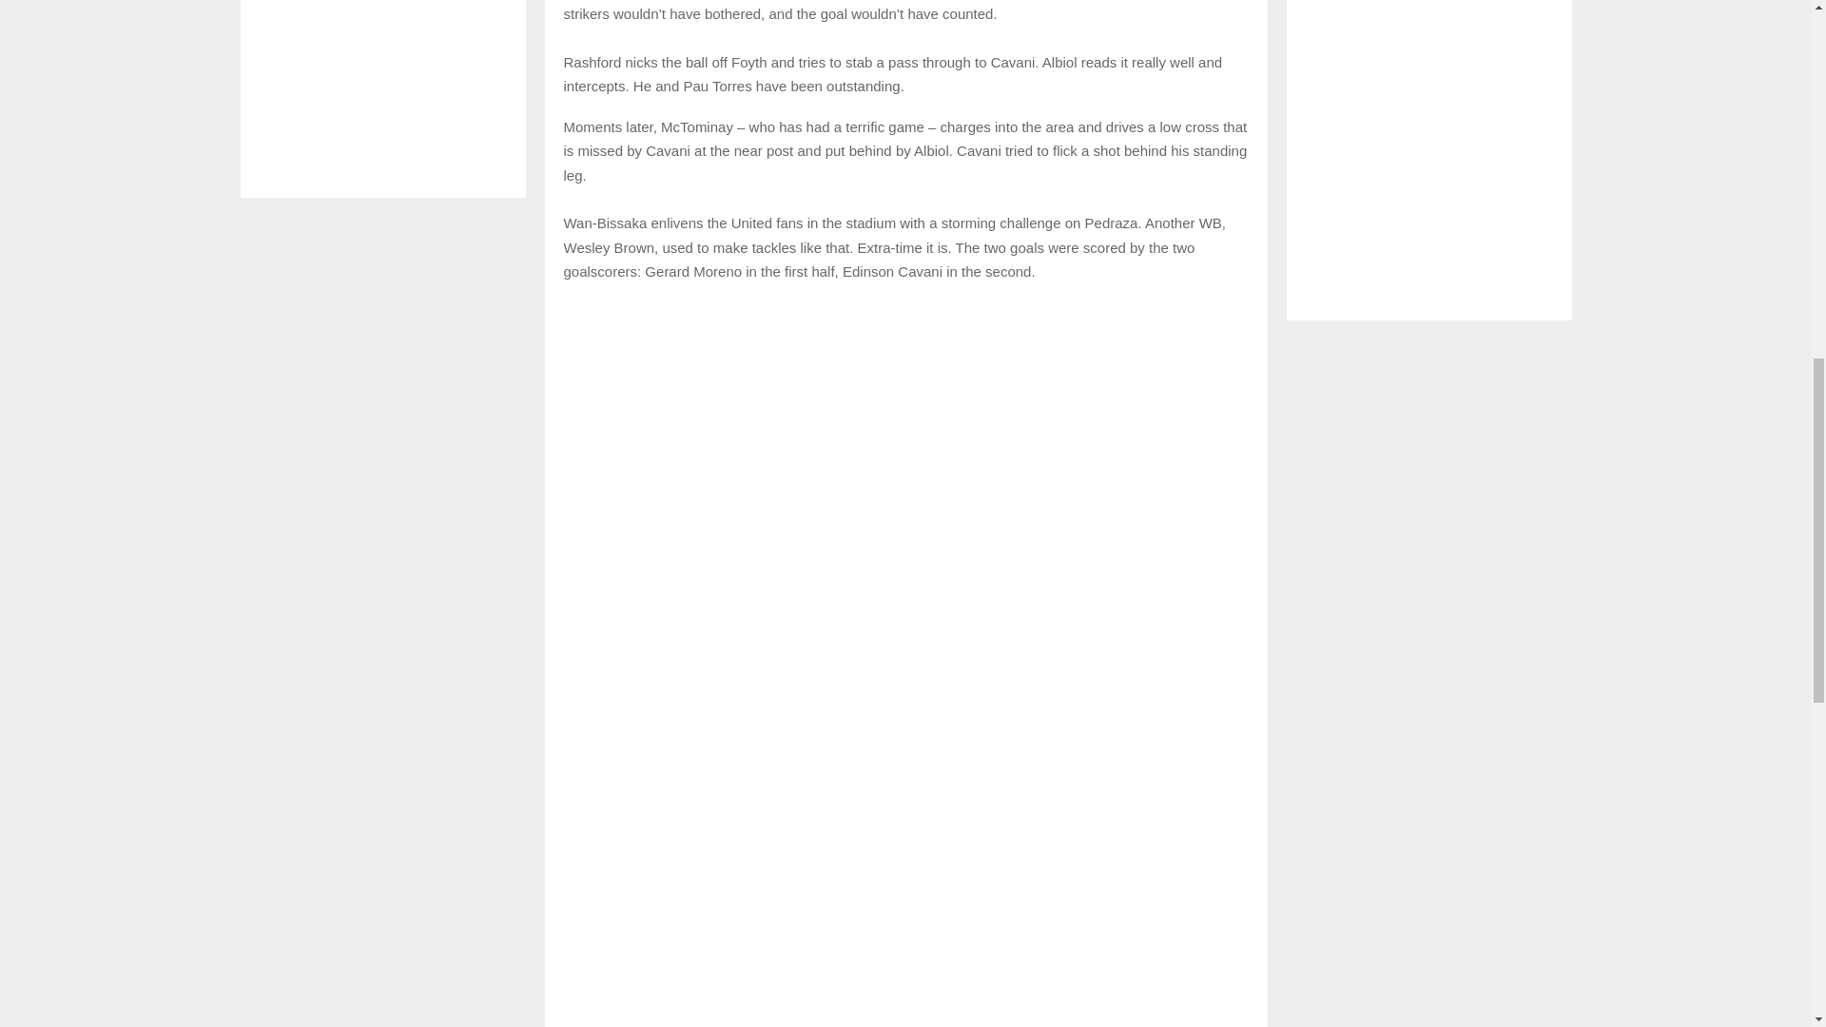 The width and height of the screenshot is (1826, 1027). What do you see at coordinates (1428, 150) in the screenshot?
I see `Advertisement` at bounding box center [1428, 150].